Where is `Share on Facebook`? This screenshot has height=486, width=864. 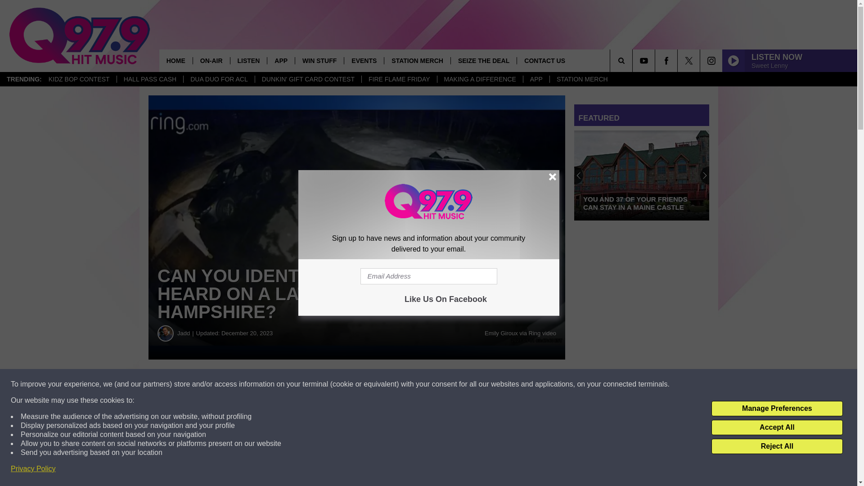 Share on Facebook is located at coordinates (274, 384).